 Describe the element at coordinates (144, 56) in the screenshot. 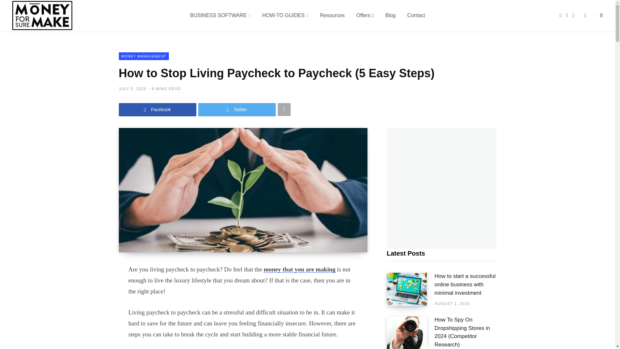

I see `MONEY MANAGEMENT` at that location.